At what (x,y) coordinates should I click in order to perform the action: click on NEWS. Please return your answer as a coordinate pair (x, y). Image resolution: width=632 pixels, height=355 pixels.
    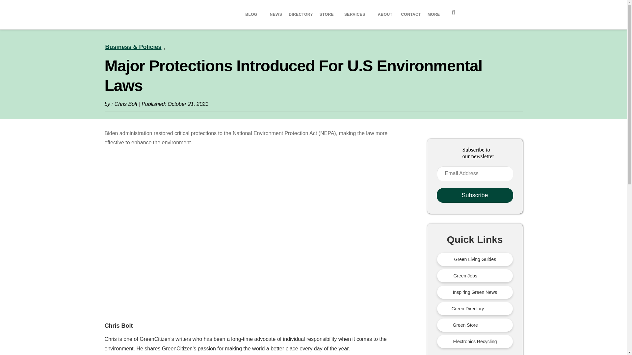
    Looking at the image, I should click on (276, 14).